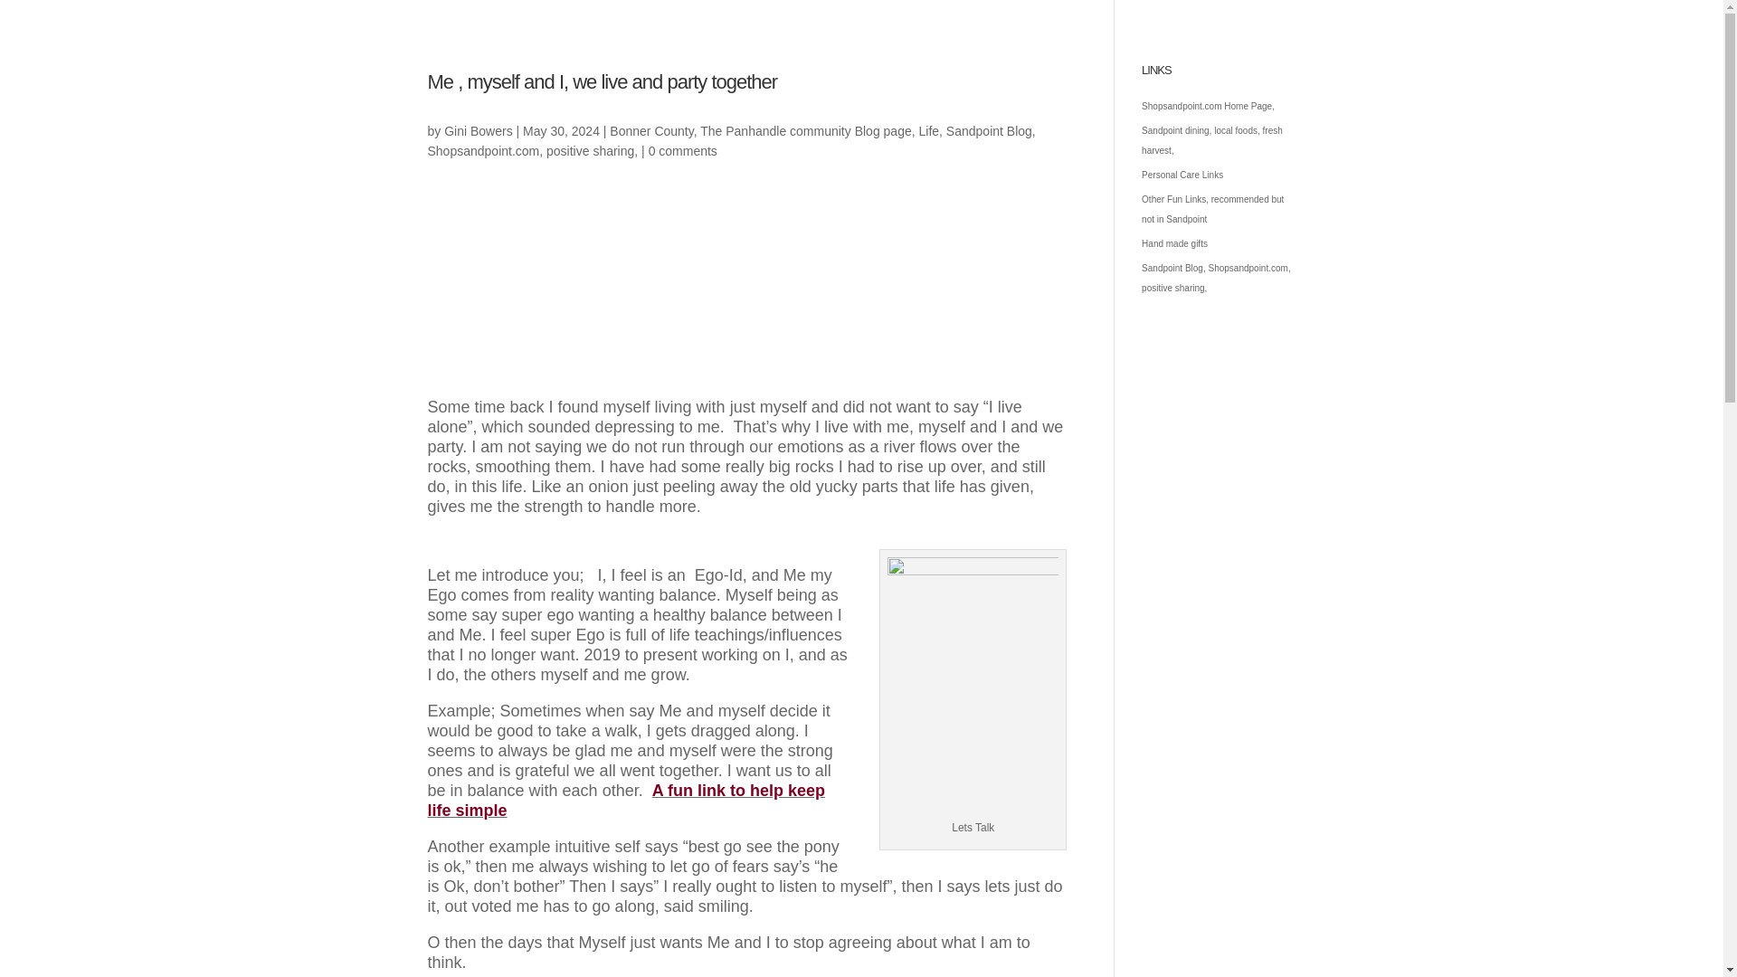 This screenshot has height=977, width=1737. Describe the element at coordinates (478, 131) in the screenshot. I see `Gini Bowers` at that location.